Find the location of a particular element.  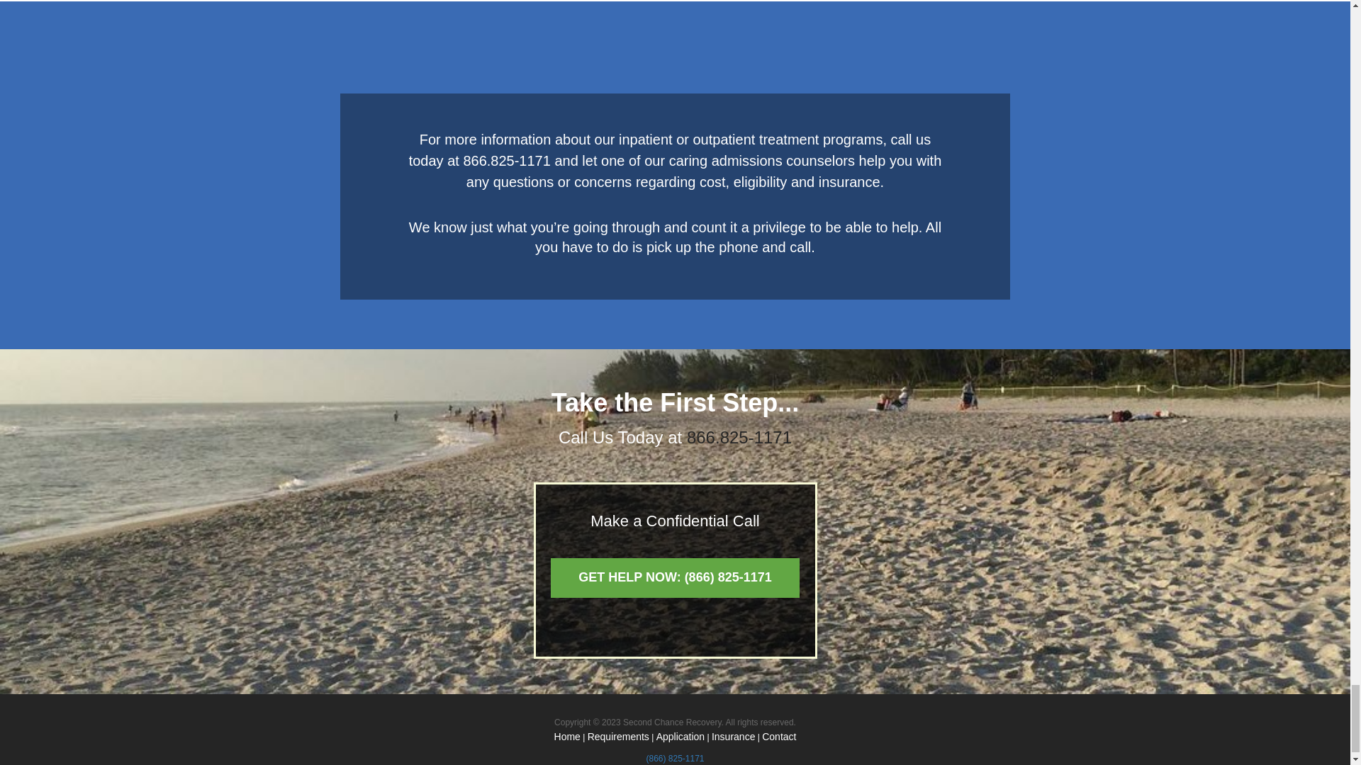

Home is located at coordinates (567, 737).